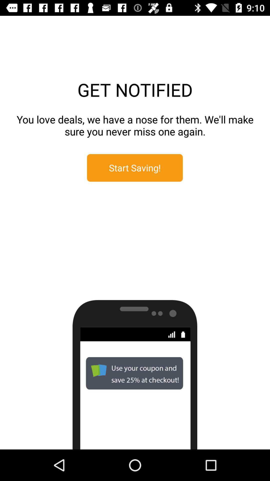  Describe the element at coordinates (135, 168) in the screenshot. I see `press item below the you love deals` at that location.